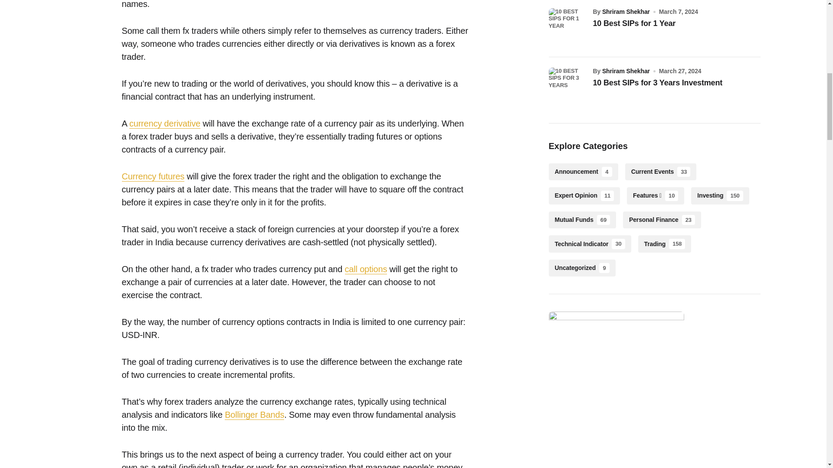 The image size is (833, 468). Describe the element at coordinates (366, 269) in the screenshot. I see `call options` at that location.